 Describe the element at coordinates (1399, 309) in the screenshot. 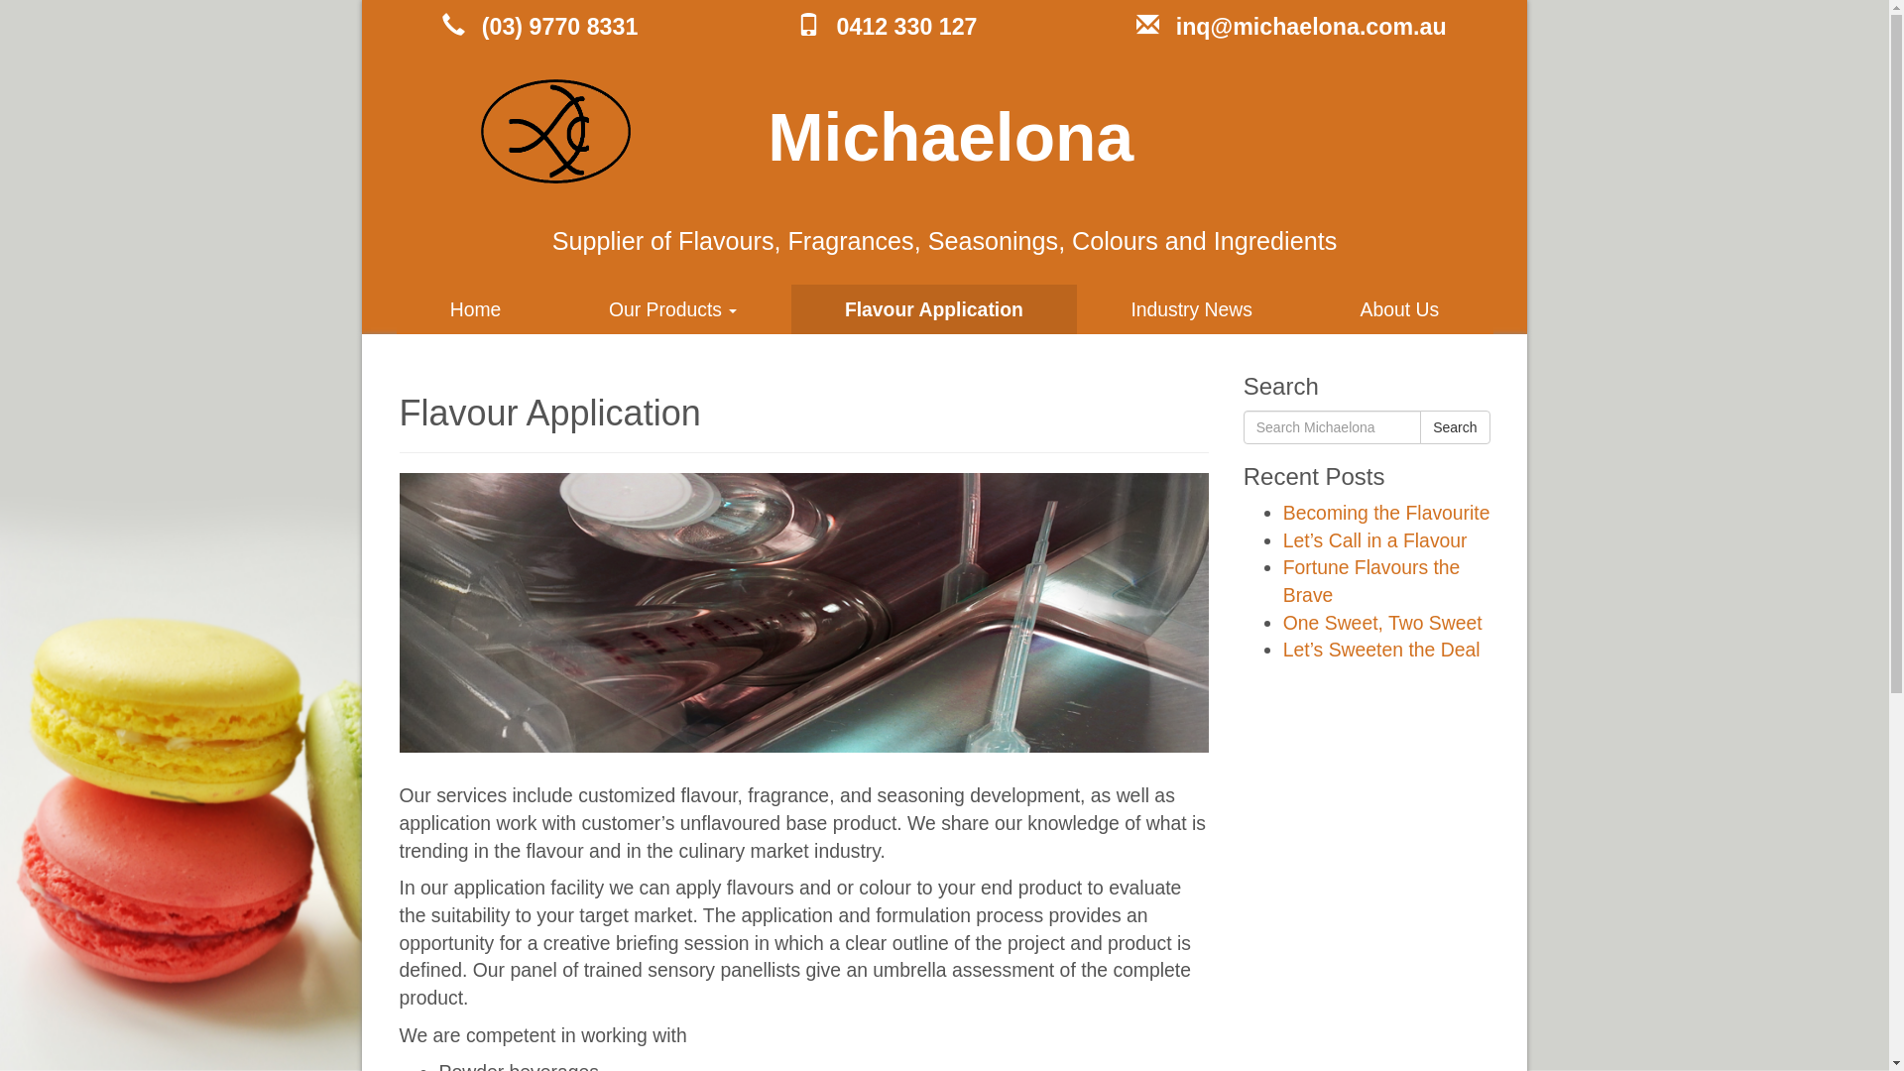

I see `About Us` at that location.